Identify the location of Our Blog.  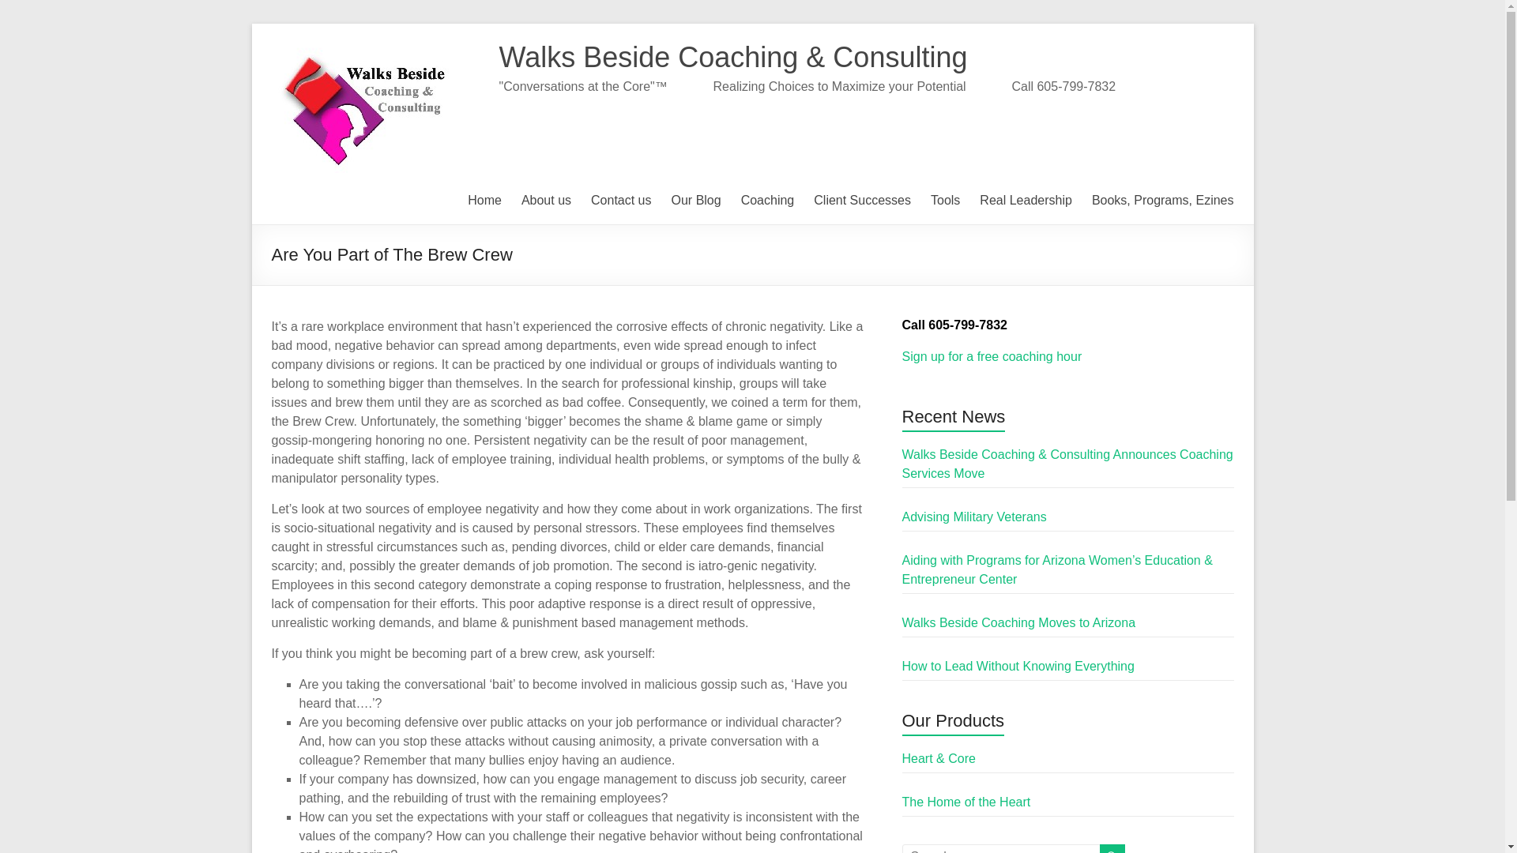
(697, 200).